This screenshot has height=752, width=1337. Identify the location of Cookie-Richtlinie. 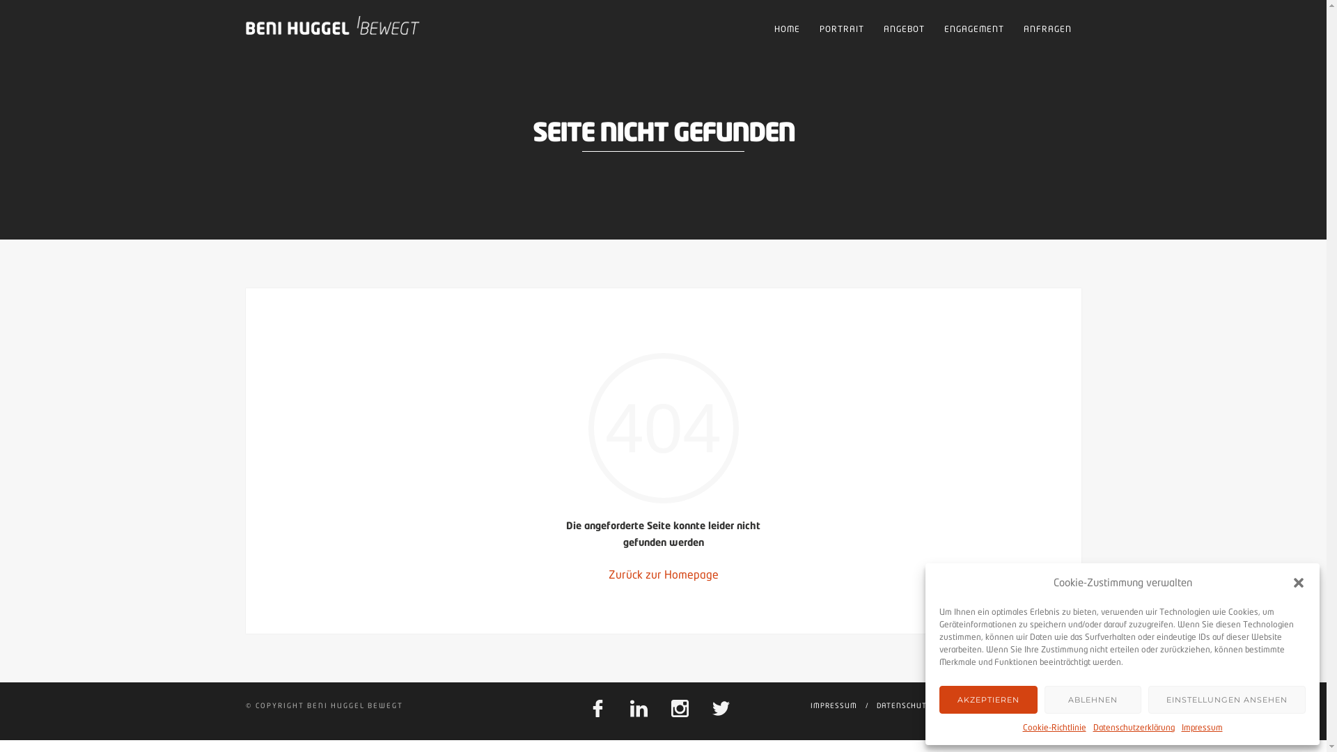
(1054, 728).